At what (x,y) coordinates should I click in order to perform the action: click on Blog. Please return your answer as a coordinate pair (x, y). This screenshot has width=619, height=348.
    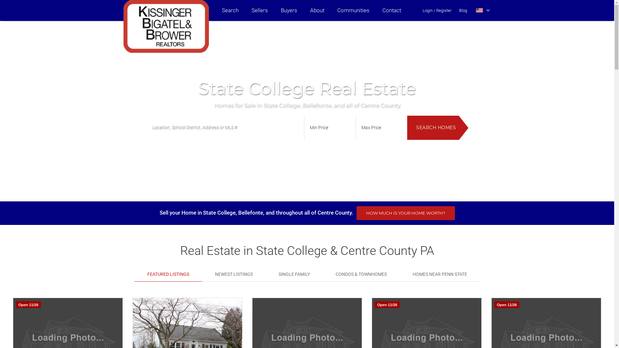
    Looking at the image, I should click on (463, 10).